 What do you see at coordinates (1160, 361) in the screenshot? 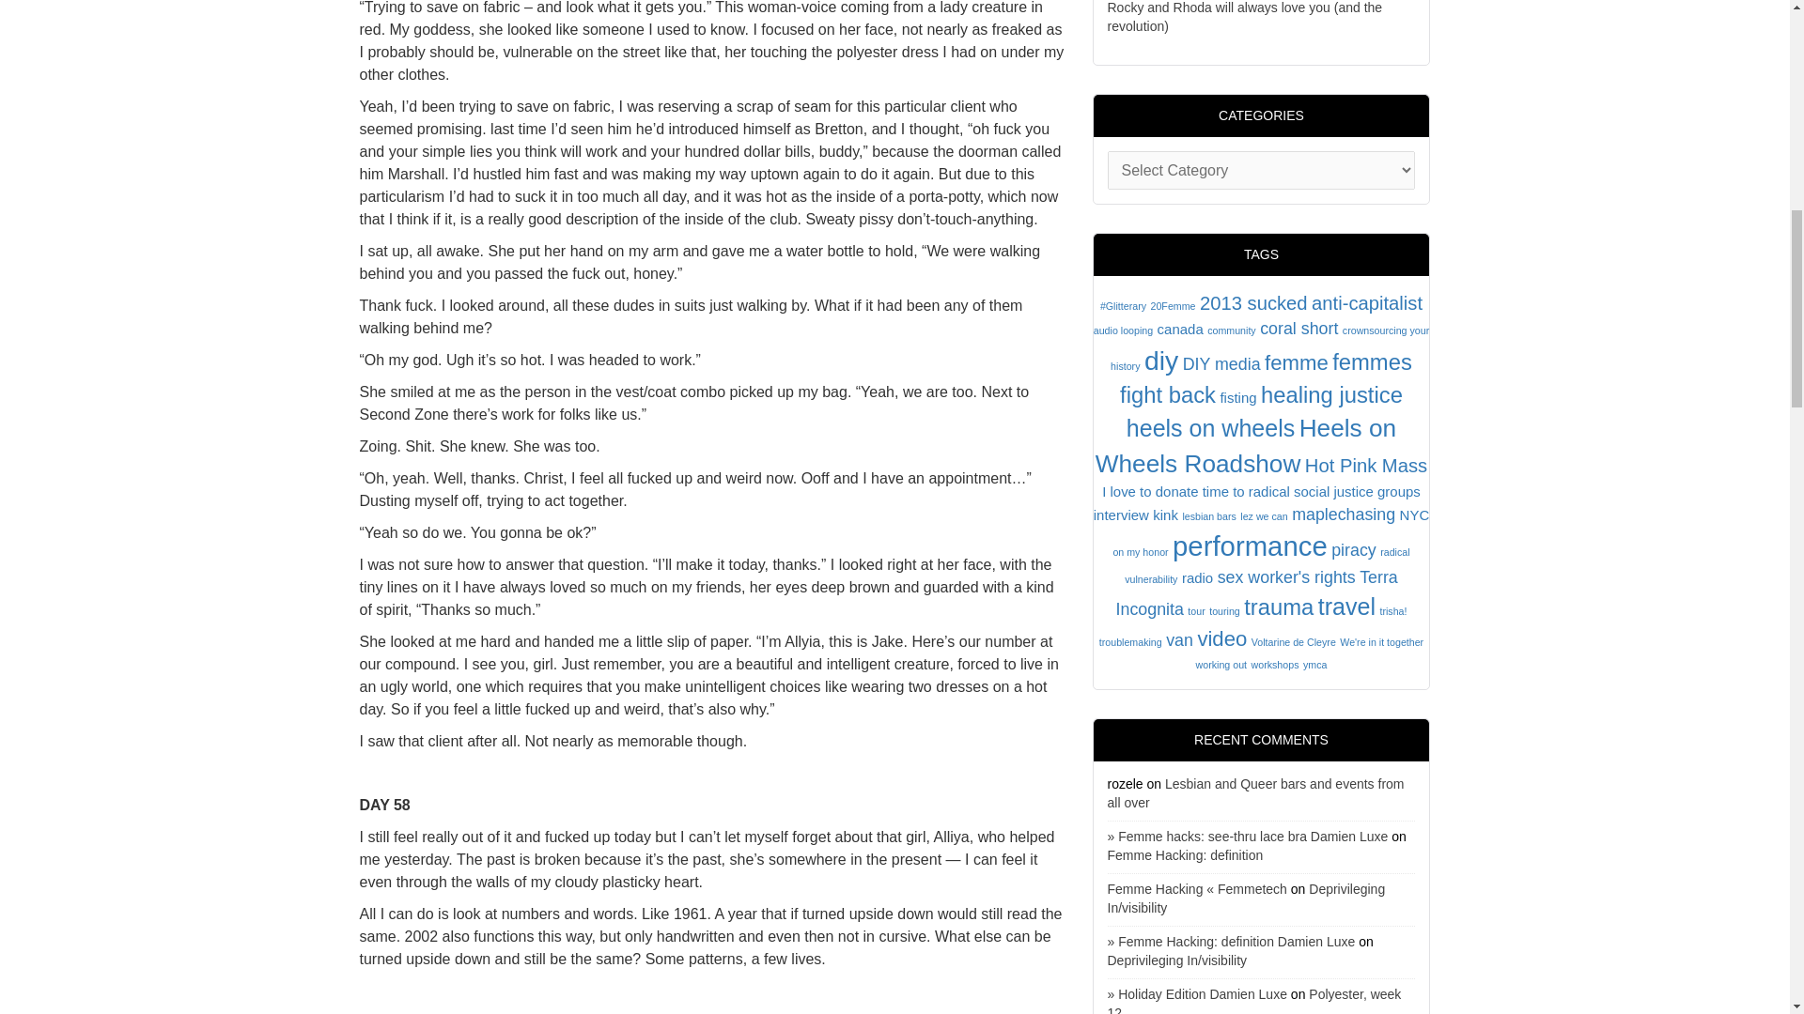
I see `diy` at bounding box center [1160, 361].